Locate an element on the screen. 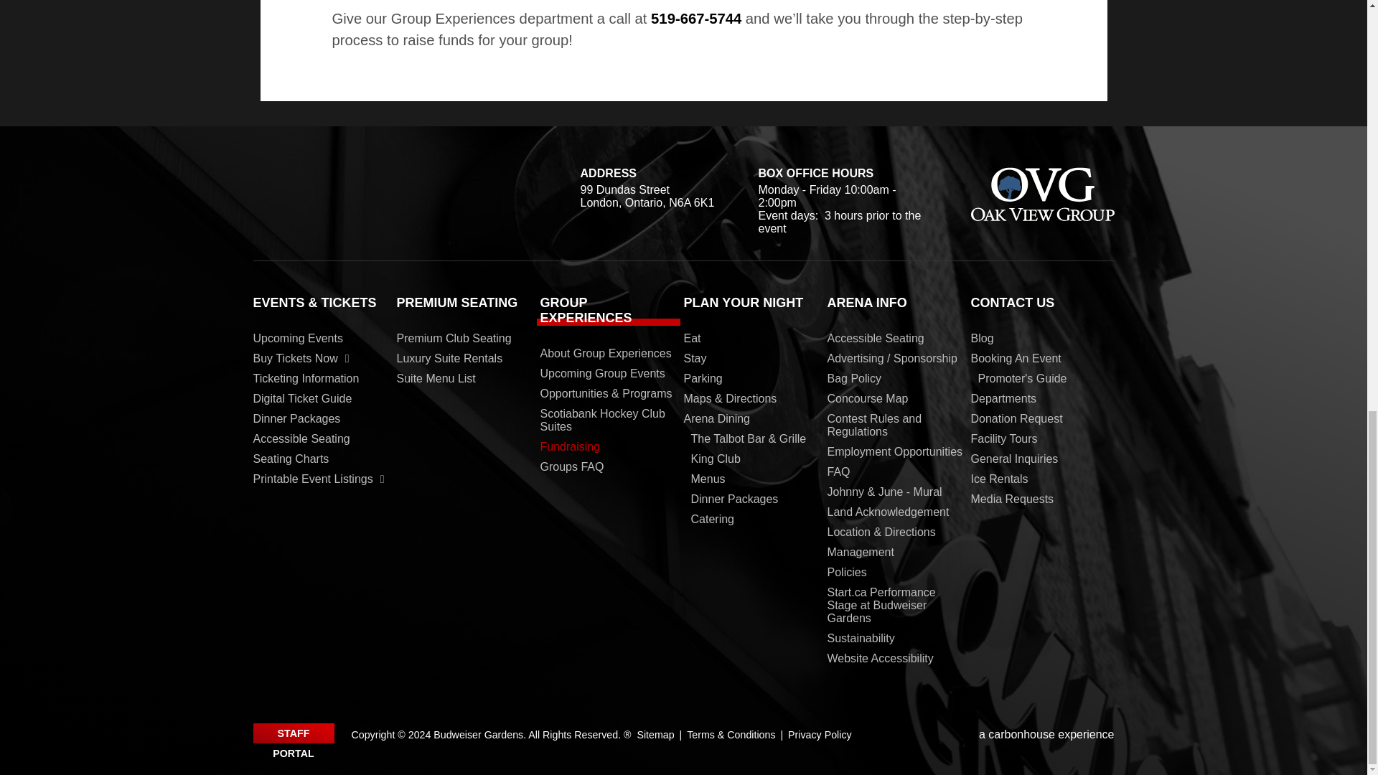  Oak View Group Link is located at coordinates (1041, 195).